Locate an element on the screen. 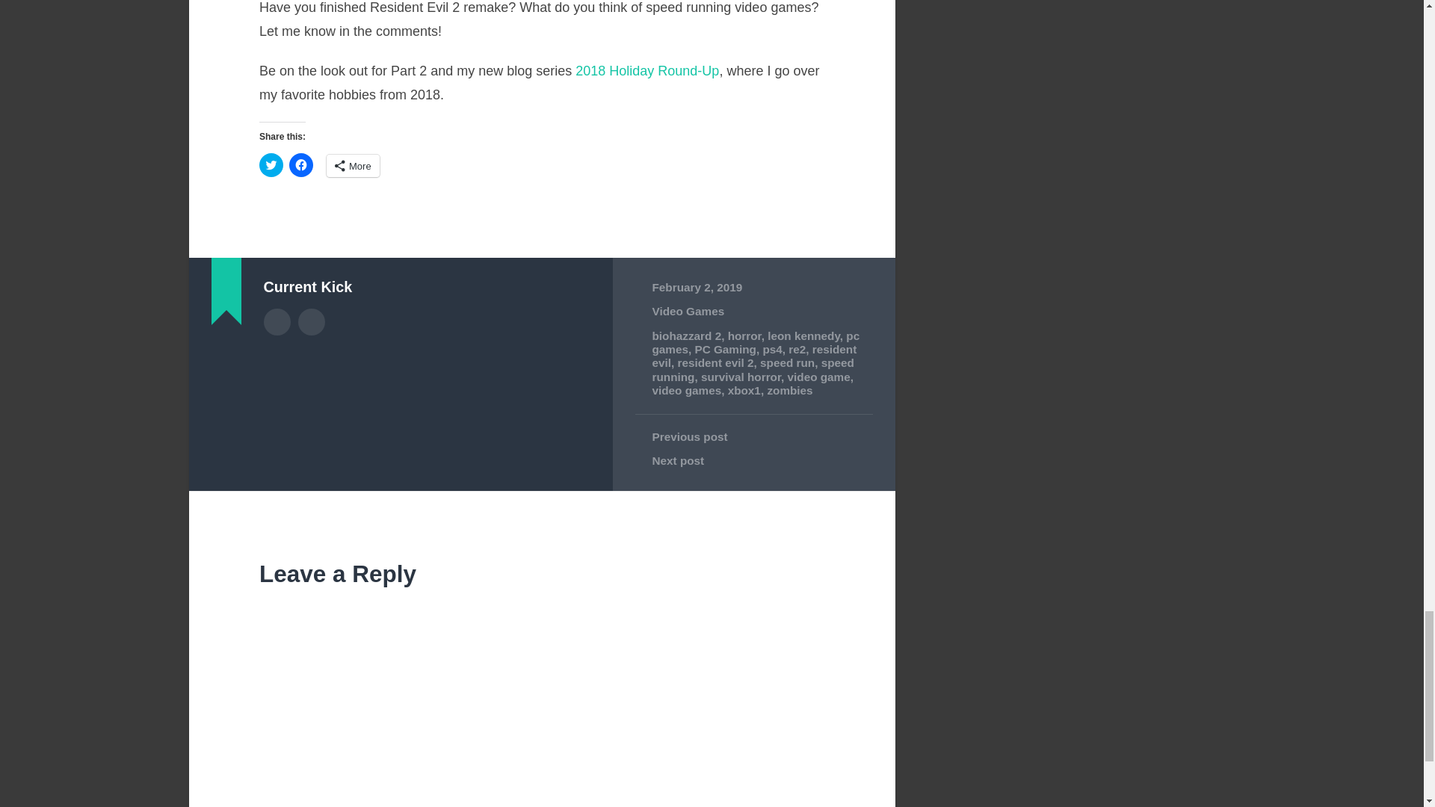  Click to share on Facebook is located at coordinates (300, 164).